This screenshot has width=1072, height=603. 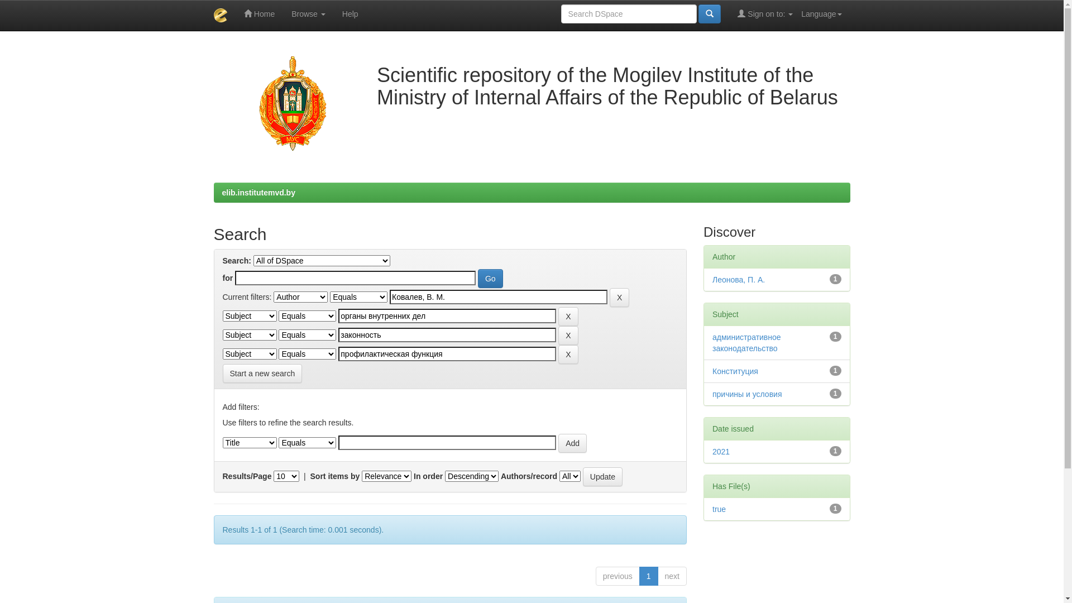 I want to click on Start a new search, so click(x=262, y=374).